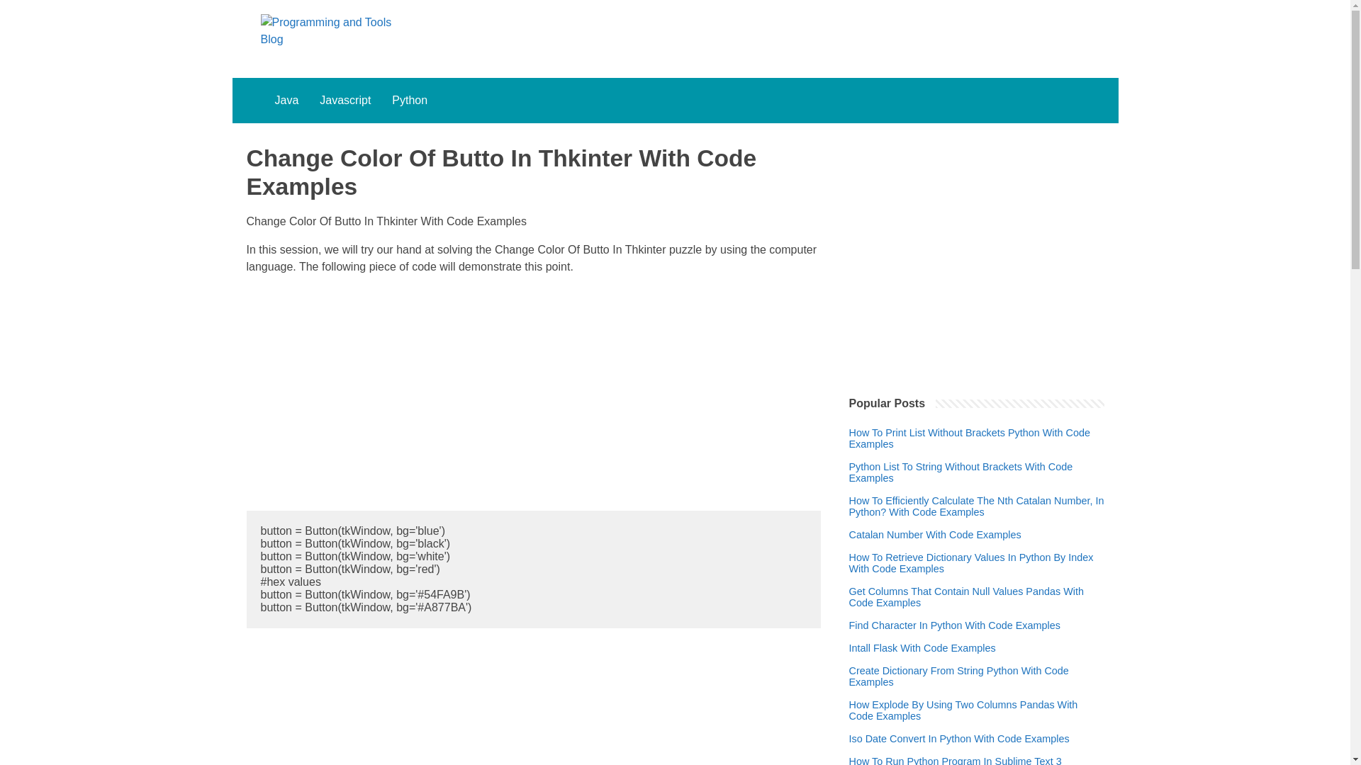 This screenshot has height=765, width=1361. Describe the element at coordinates (977, 438) in the screenshot. I see `How To Print List Without Brackets Python With Code Examples` at that location.